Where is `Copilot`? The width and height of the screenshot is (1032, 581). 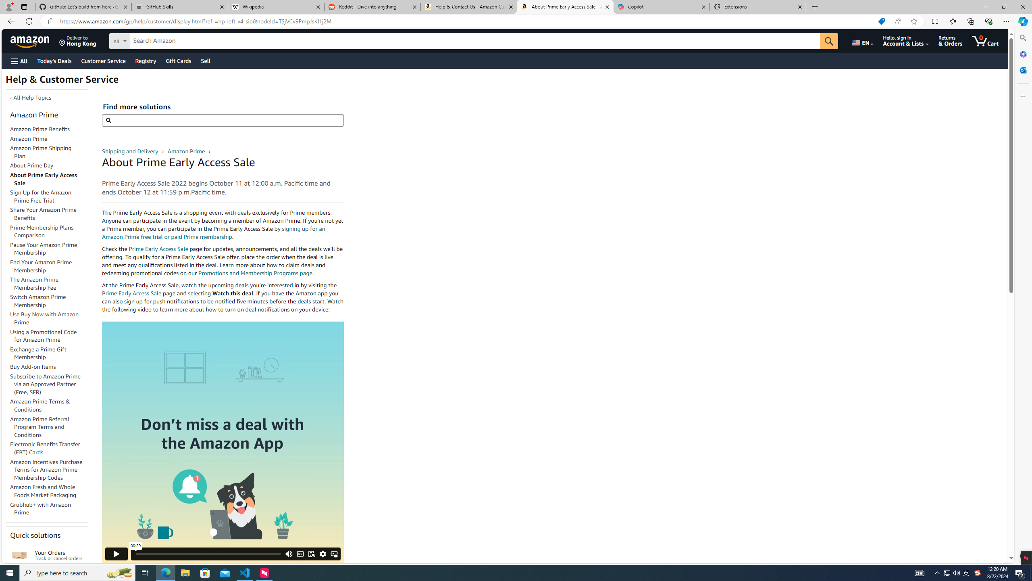
Copilot is located at coordinates (661, 7).